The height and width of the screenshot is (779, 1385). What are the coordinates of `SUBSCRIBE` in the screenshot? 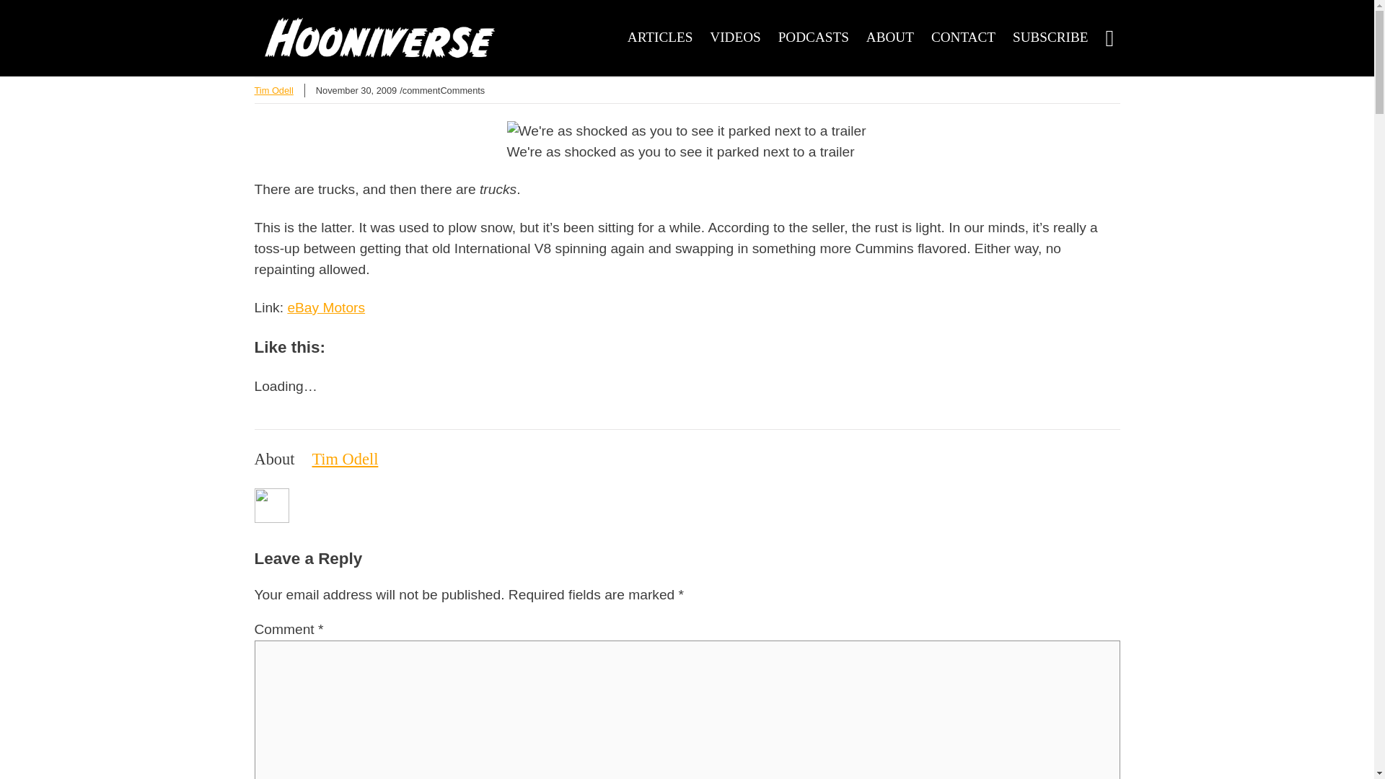 It's located at (1050, 38).